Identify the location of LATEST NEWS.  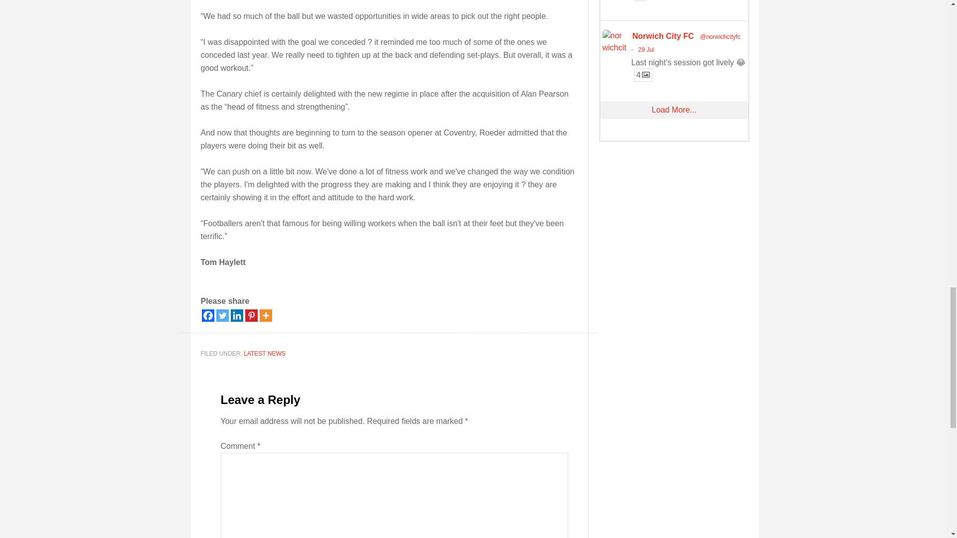
(264, 354).